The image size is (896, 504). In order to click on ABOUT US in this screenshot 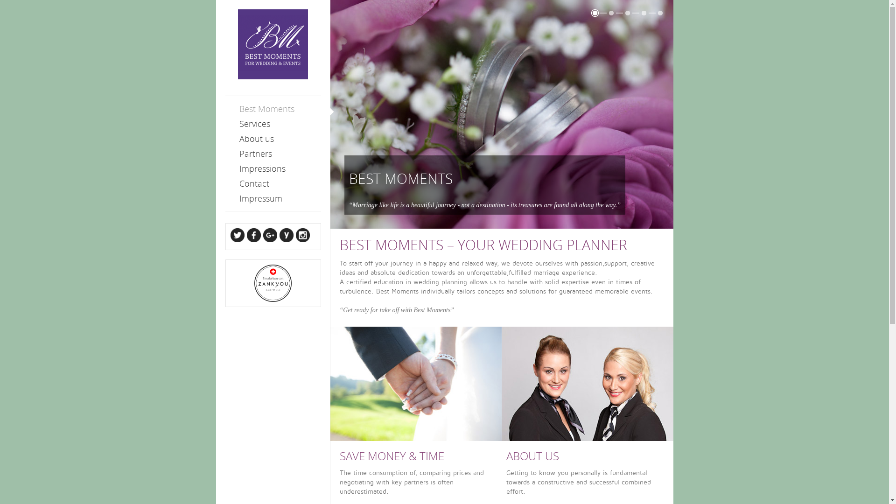, I will do `click(533, 455)`.